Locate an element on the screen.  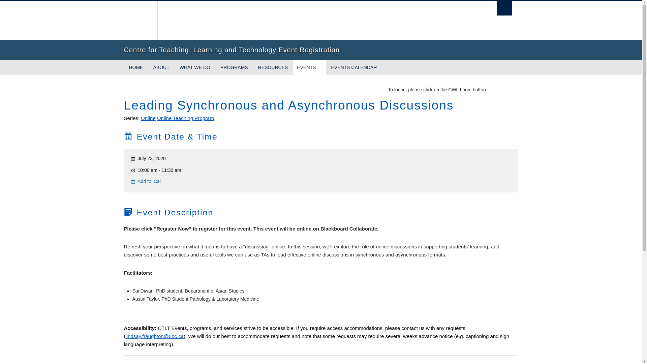
The University of British Columbia is located at coordinates (137, 20).